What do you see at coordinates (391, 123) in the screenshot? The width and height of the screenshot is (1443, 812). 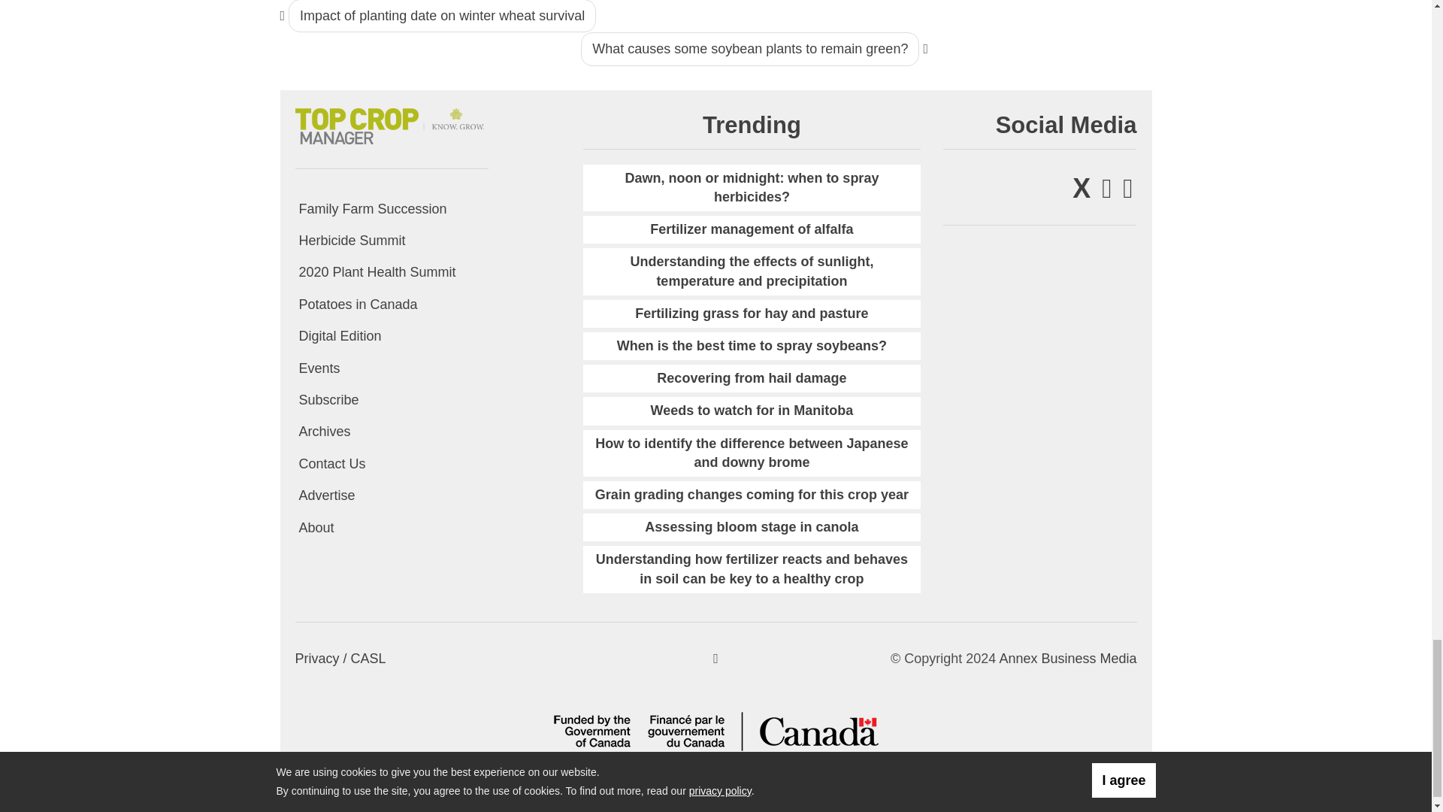 I see `Top Crop Manager` at bounding box center [391, 123].